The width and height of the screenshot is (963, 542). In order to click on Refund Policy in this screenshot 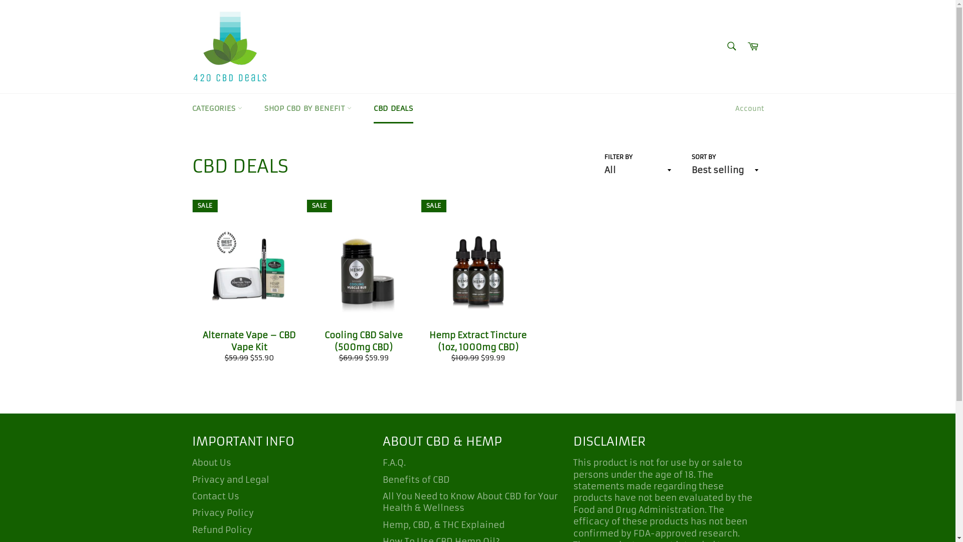, I will do `click(222, 530)`.